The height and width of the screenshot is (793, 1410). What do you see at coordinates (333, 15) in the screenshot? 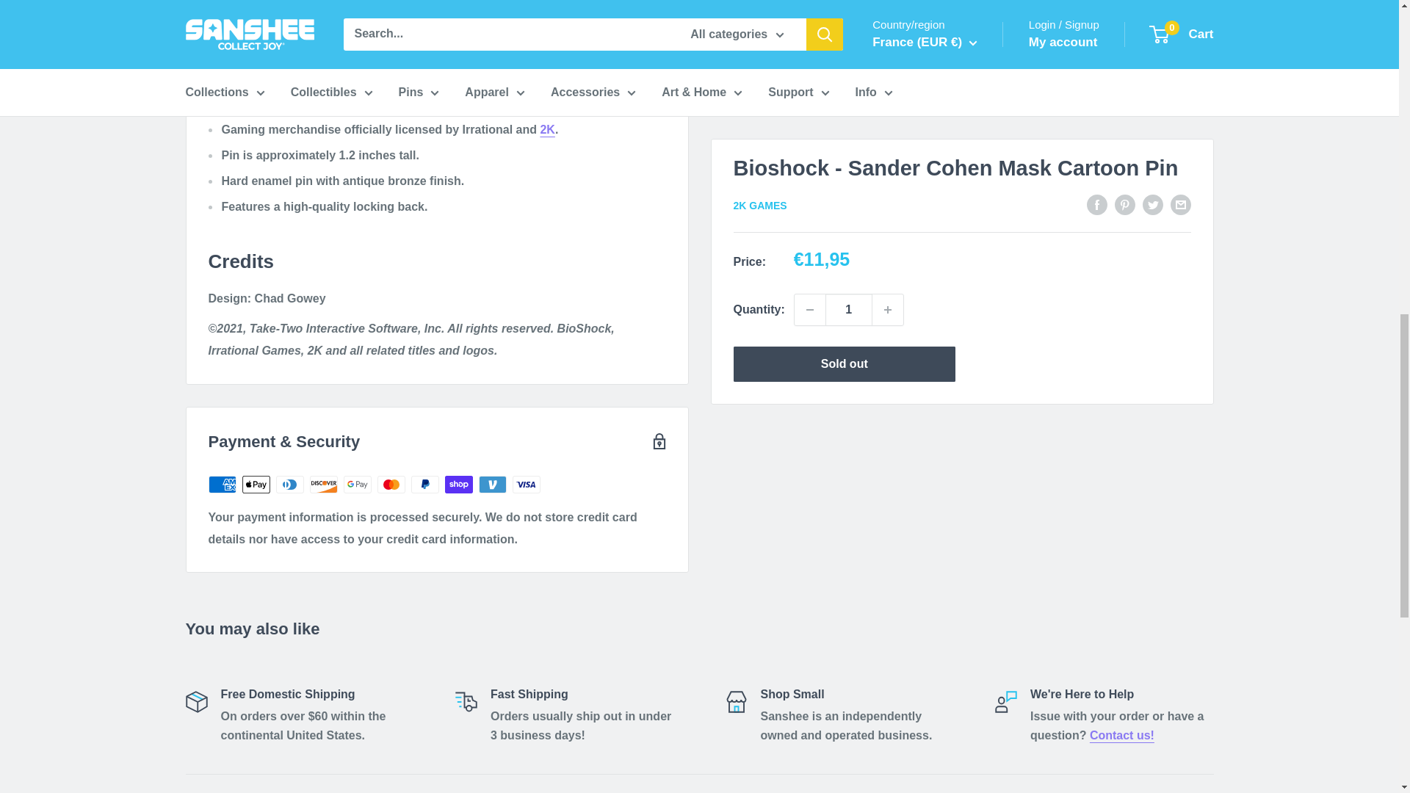
I see `Sanshee Enamel Pins` at bounding box center [333, 15].